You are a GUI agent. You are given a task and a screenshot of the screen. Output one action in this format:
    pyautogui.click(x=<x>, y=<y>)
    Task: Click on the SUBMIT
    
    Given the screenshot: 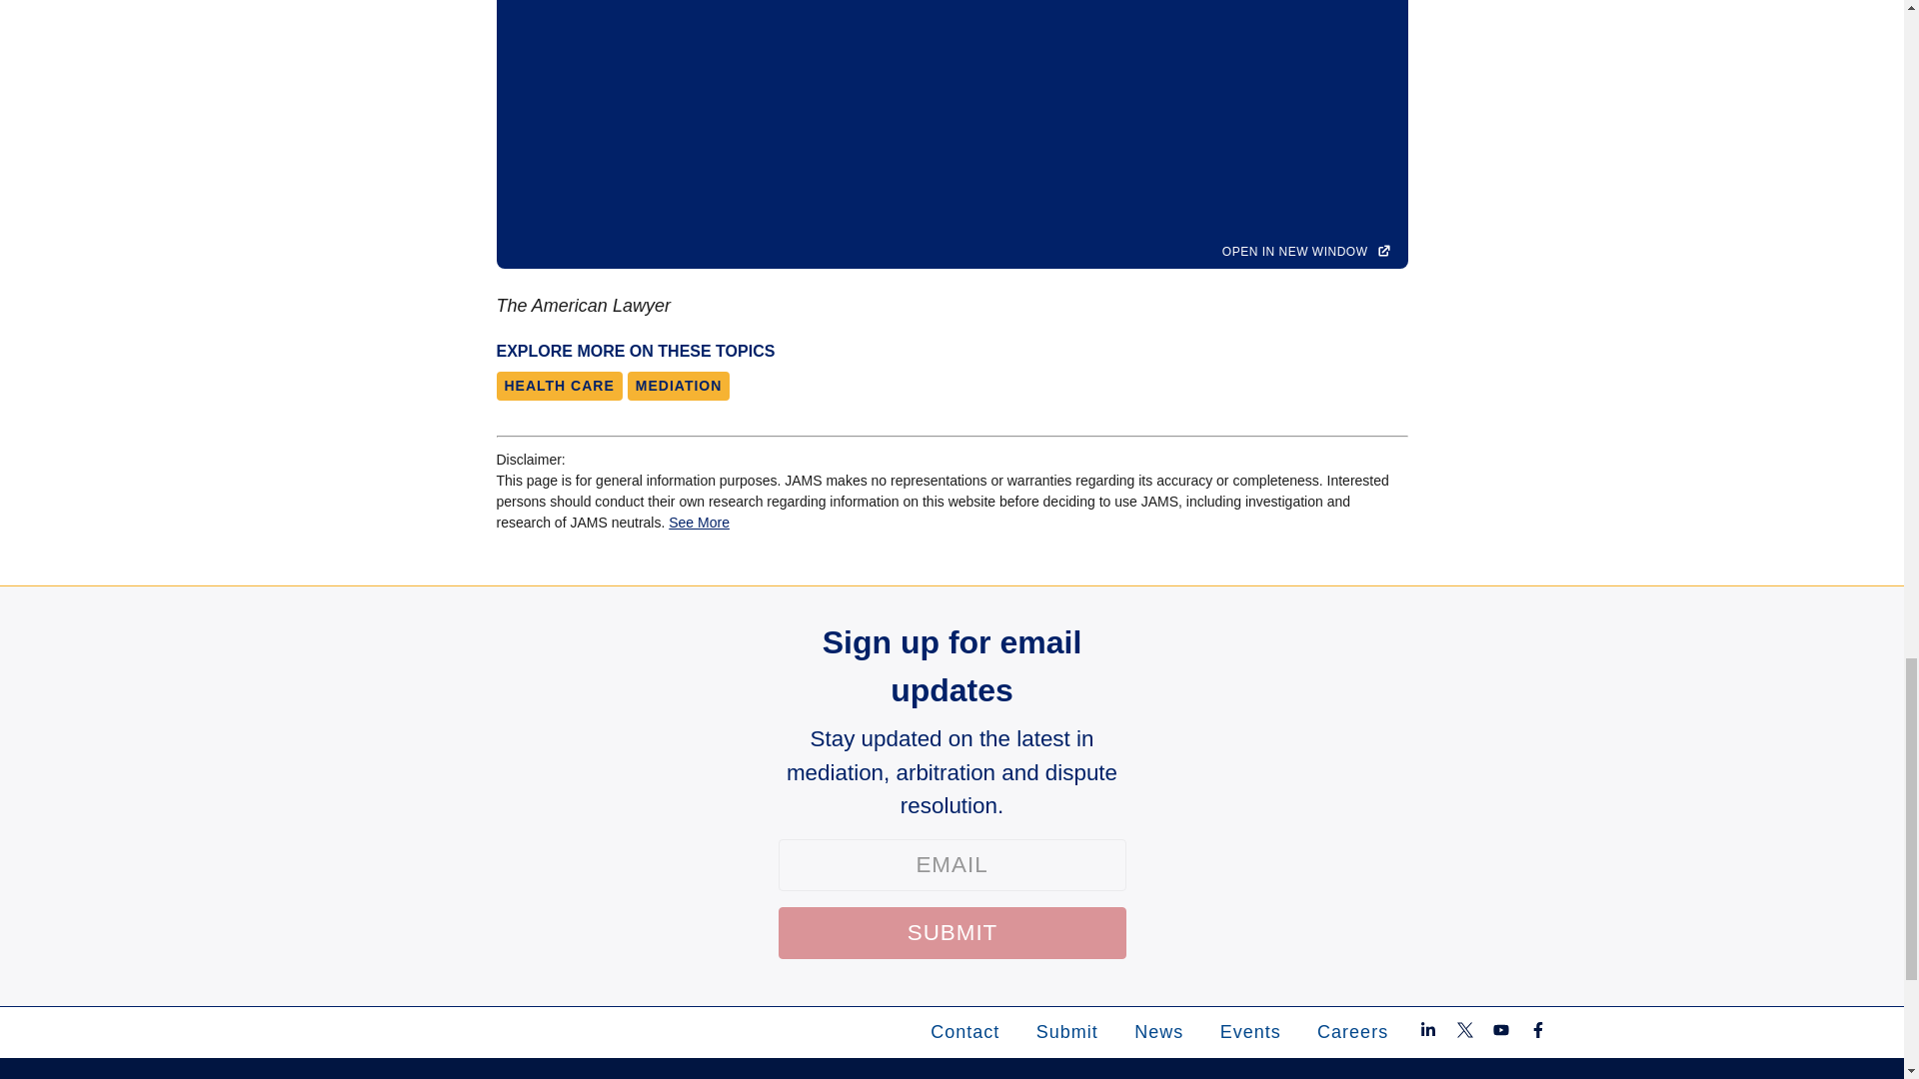 What is the action you would take?
    pyautogui.click(x=951, y=933)
    